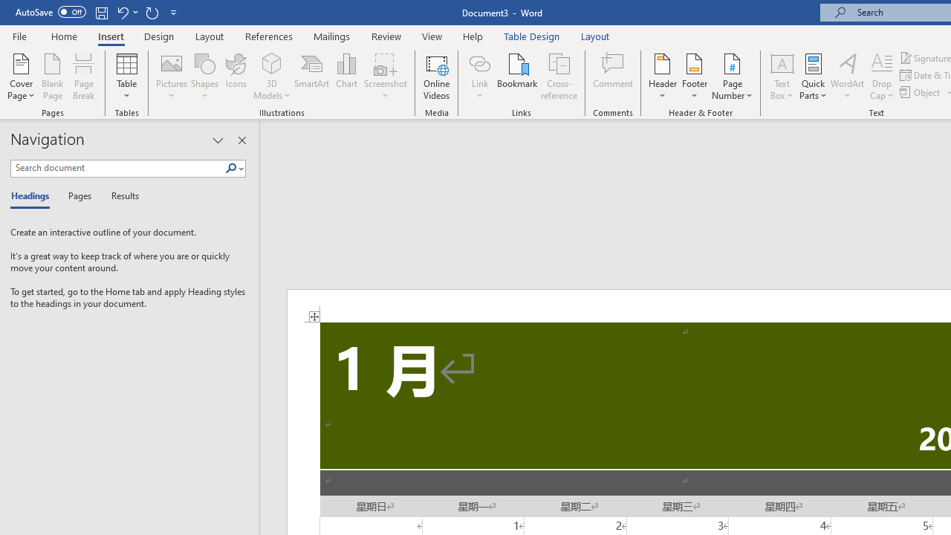 Image resolution: width=951 pixels, height=535 pixels. Describe the element at coordinates (204, 76) in the screenshot. I see `Shapes` at that location.